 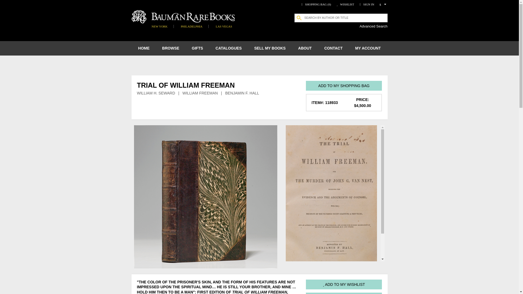 I want to click on Advanced Search, so click(x=373, y=26).